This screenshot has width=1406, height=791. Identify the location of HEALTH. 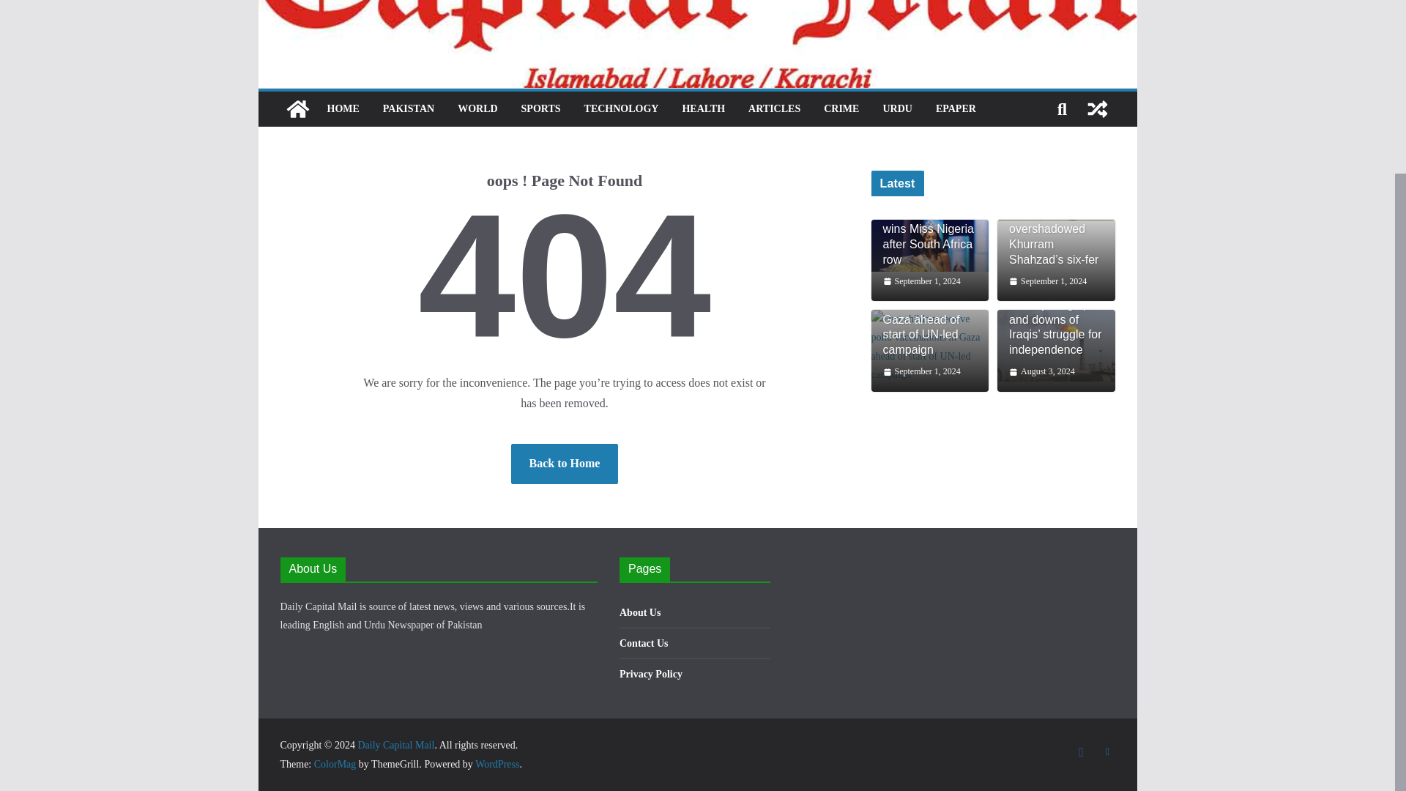
(703, 109).